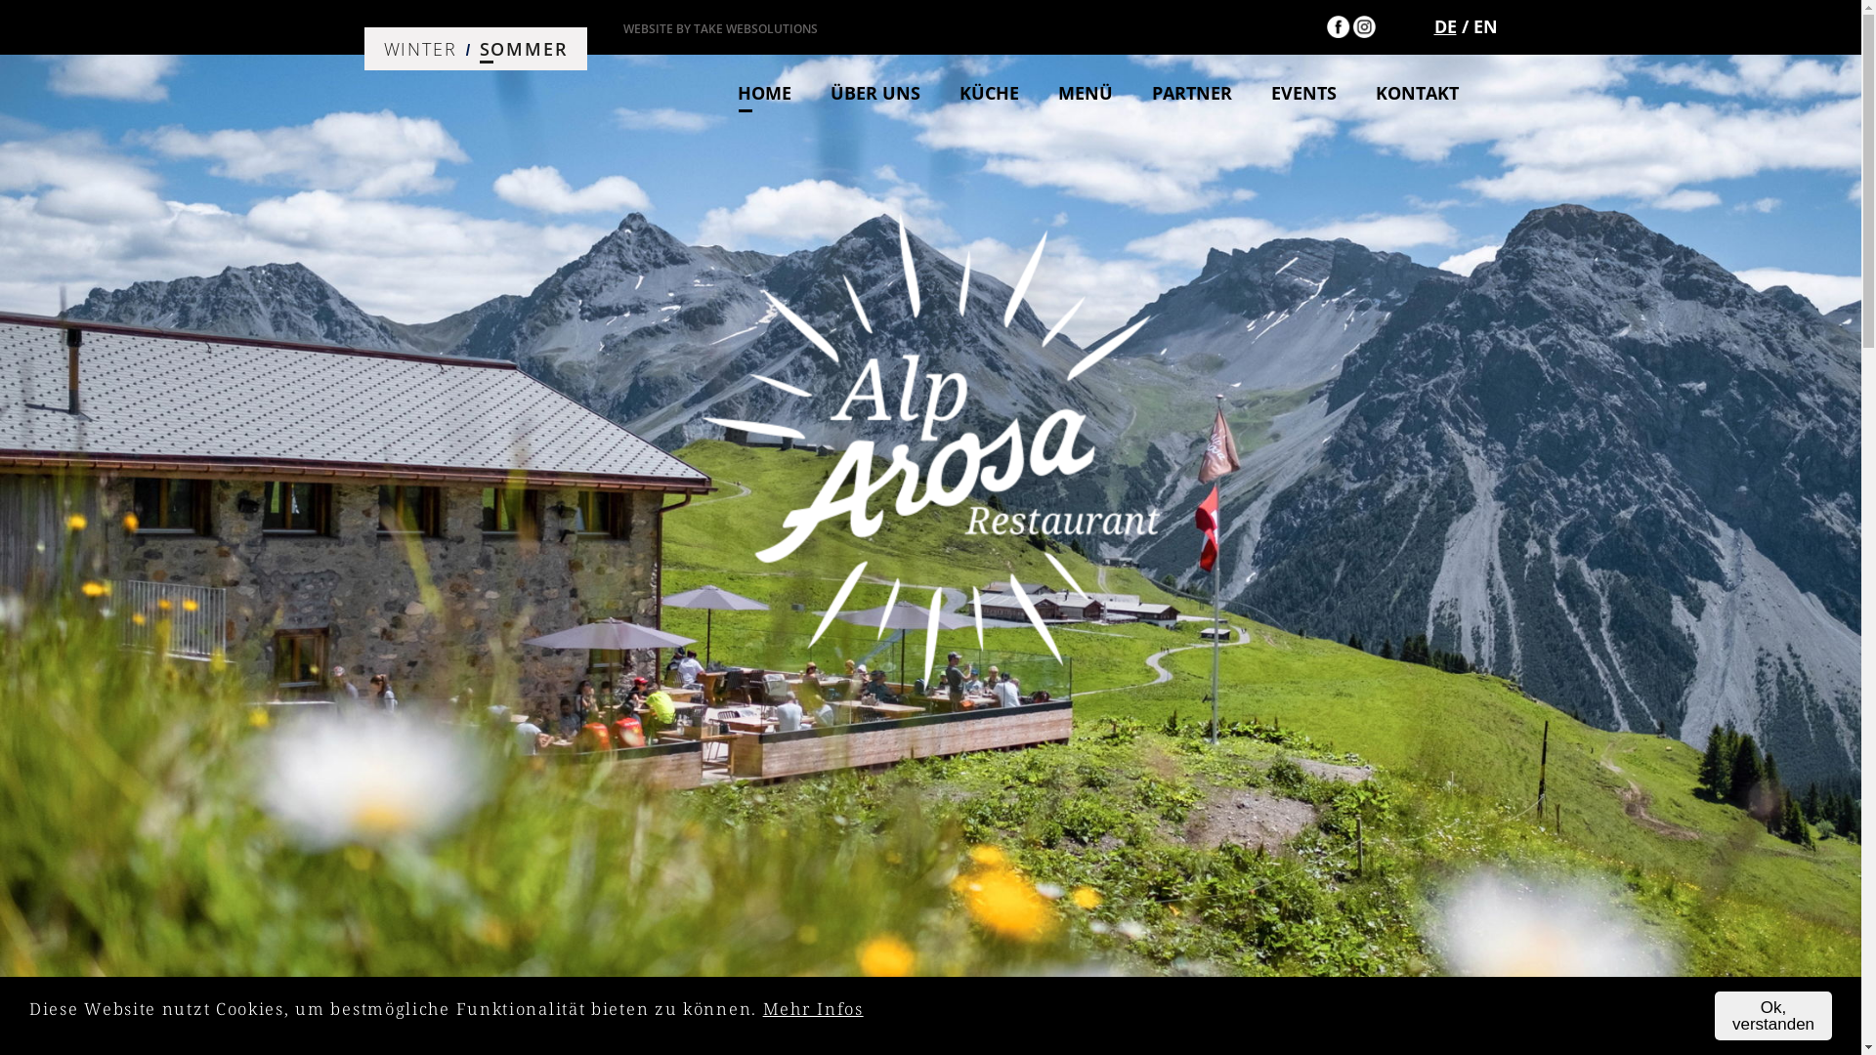 The image size is (1876, 1055). I want to click on EN, so click(1485, 25).